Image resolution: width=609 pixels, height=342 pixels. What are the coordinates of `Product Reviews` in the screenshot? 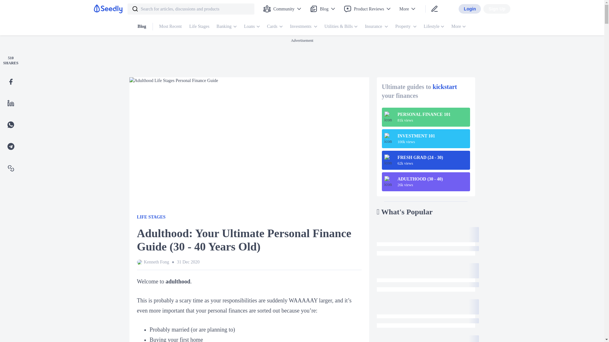 It's located at (367, 9).